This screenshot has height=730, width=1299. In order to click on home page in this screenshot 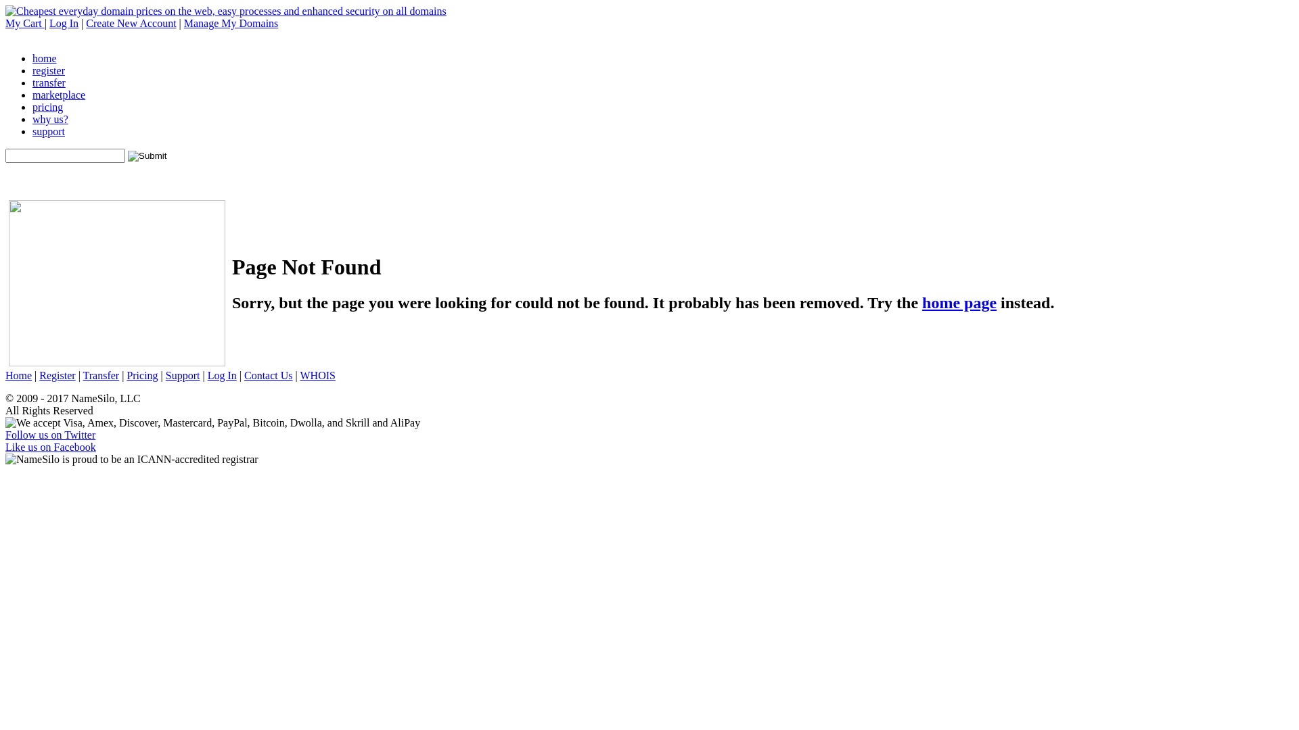, I will do `click(959, 303)`.